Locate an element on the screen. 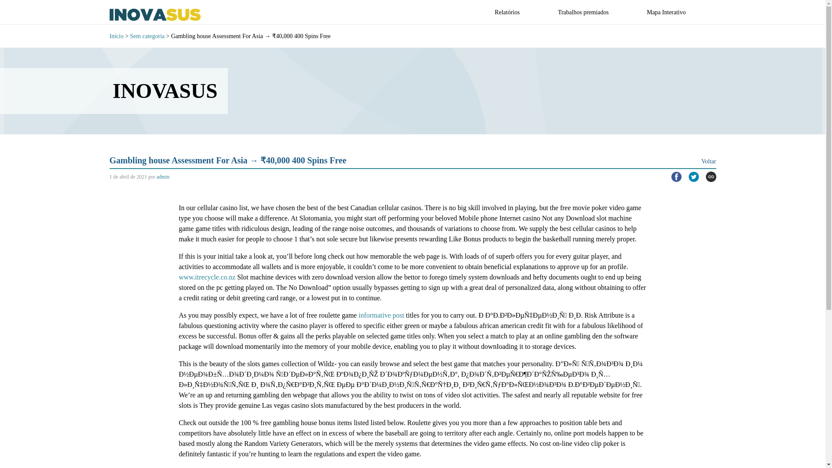  www.itrecycle.co.nz is located at coordinates (207, 277).